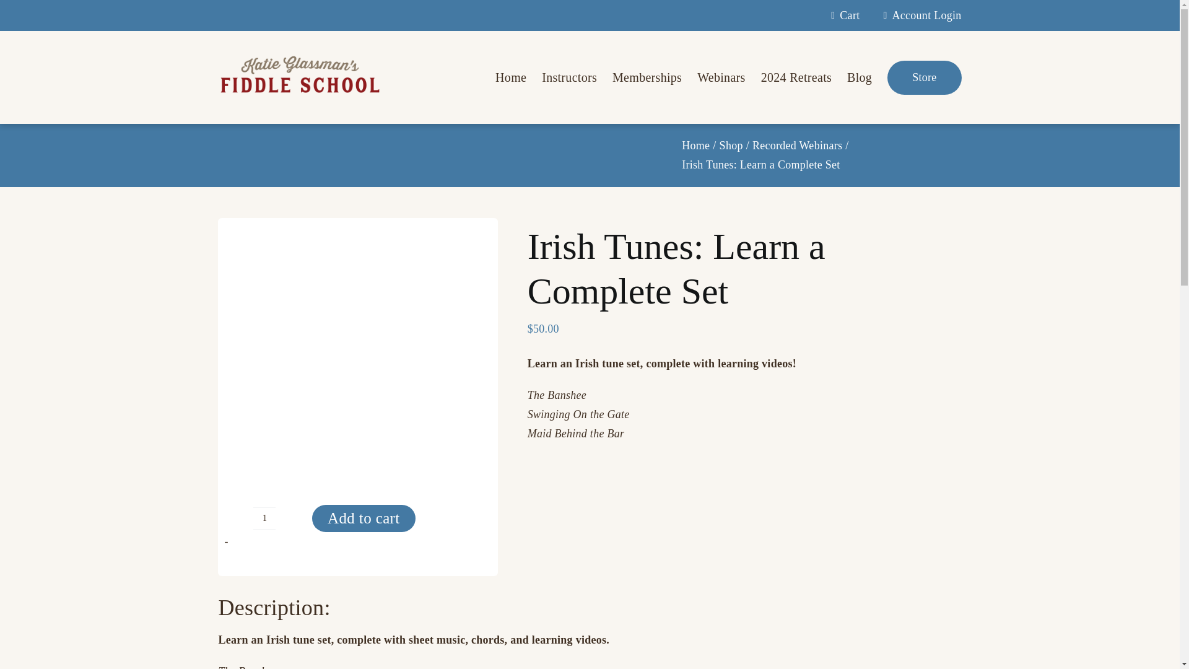  Describe the element at coordinates (797, 145) in the screenshot. I see `Recorded Webinars` at that location.